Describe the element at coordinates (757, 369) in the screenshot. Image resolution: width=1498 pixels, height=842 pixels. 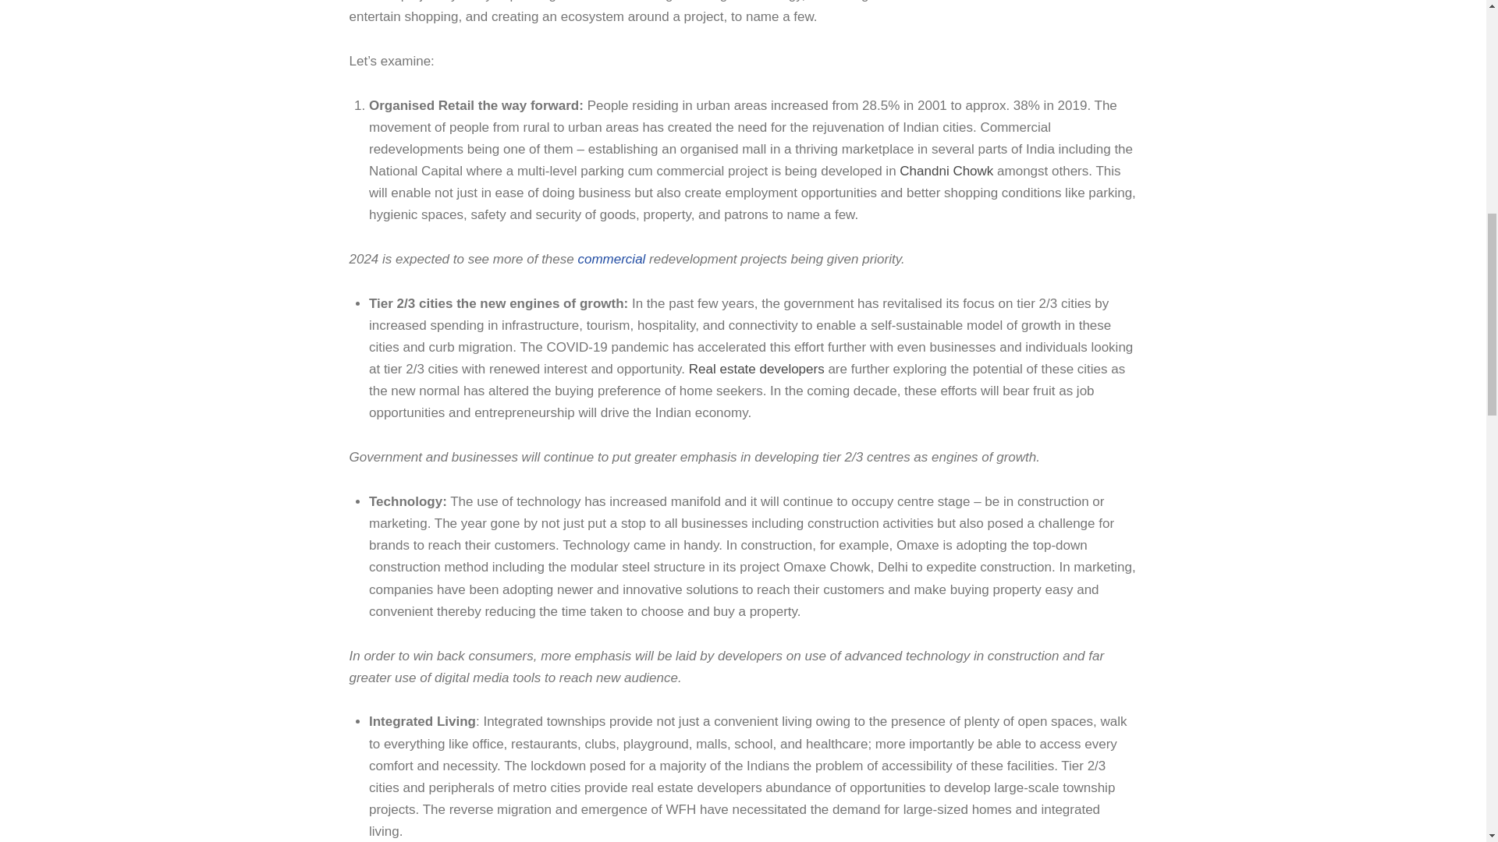
I see `Real estate developers` at that location.